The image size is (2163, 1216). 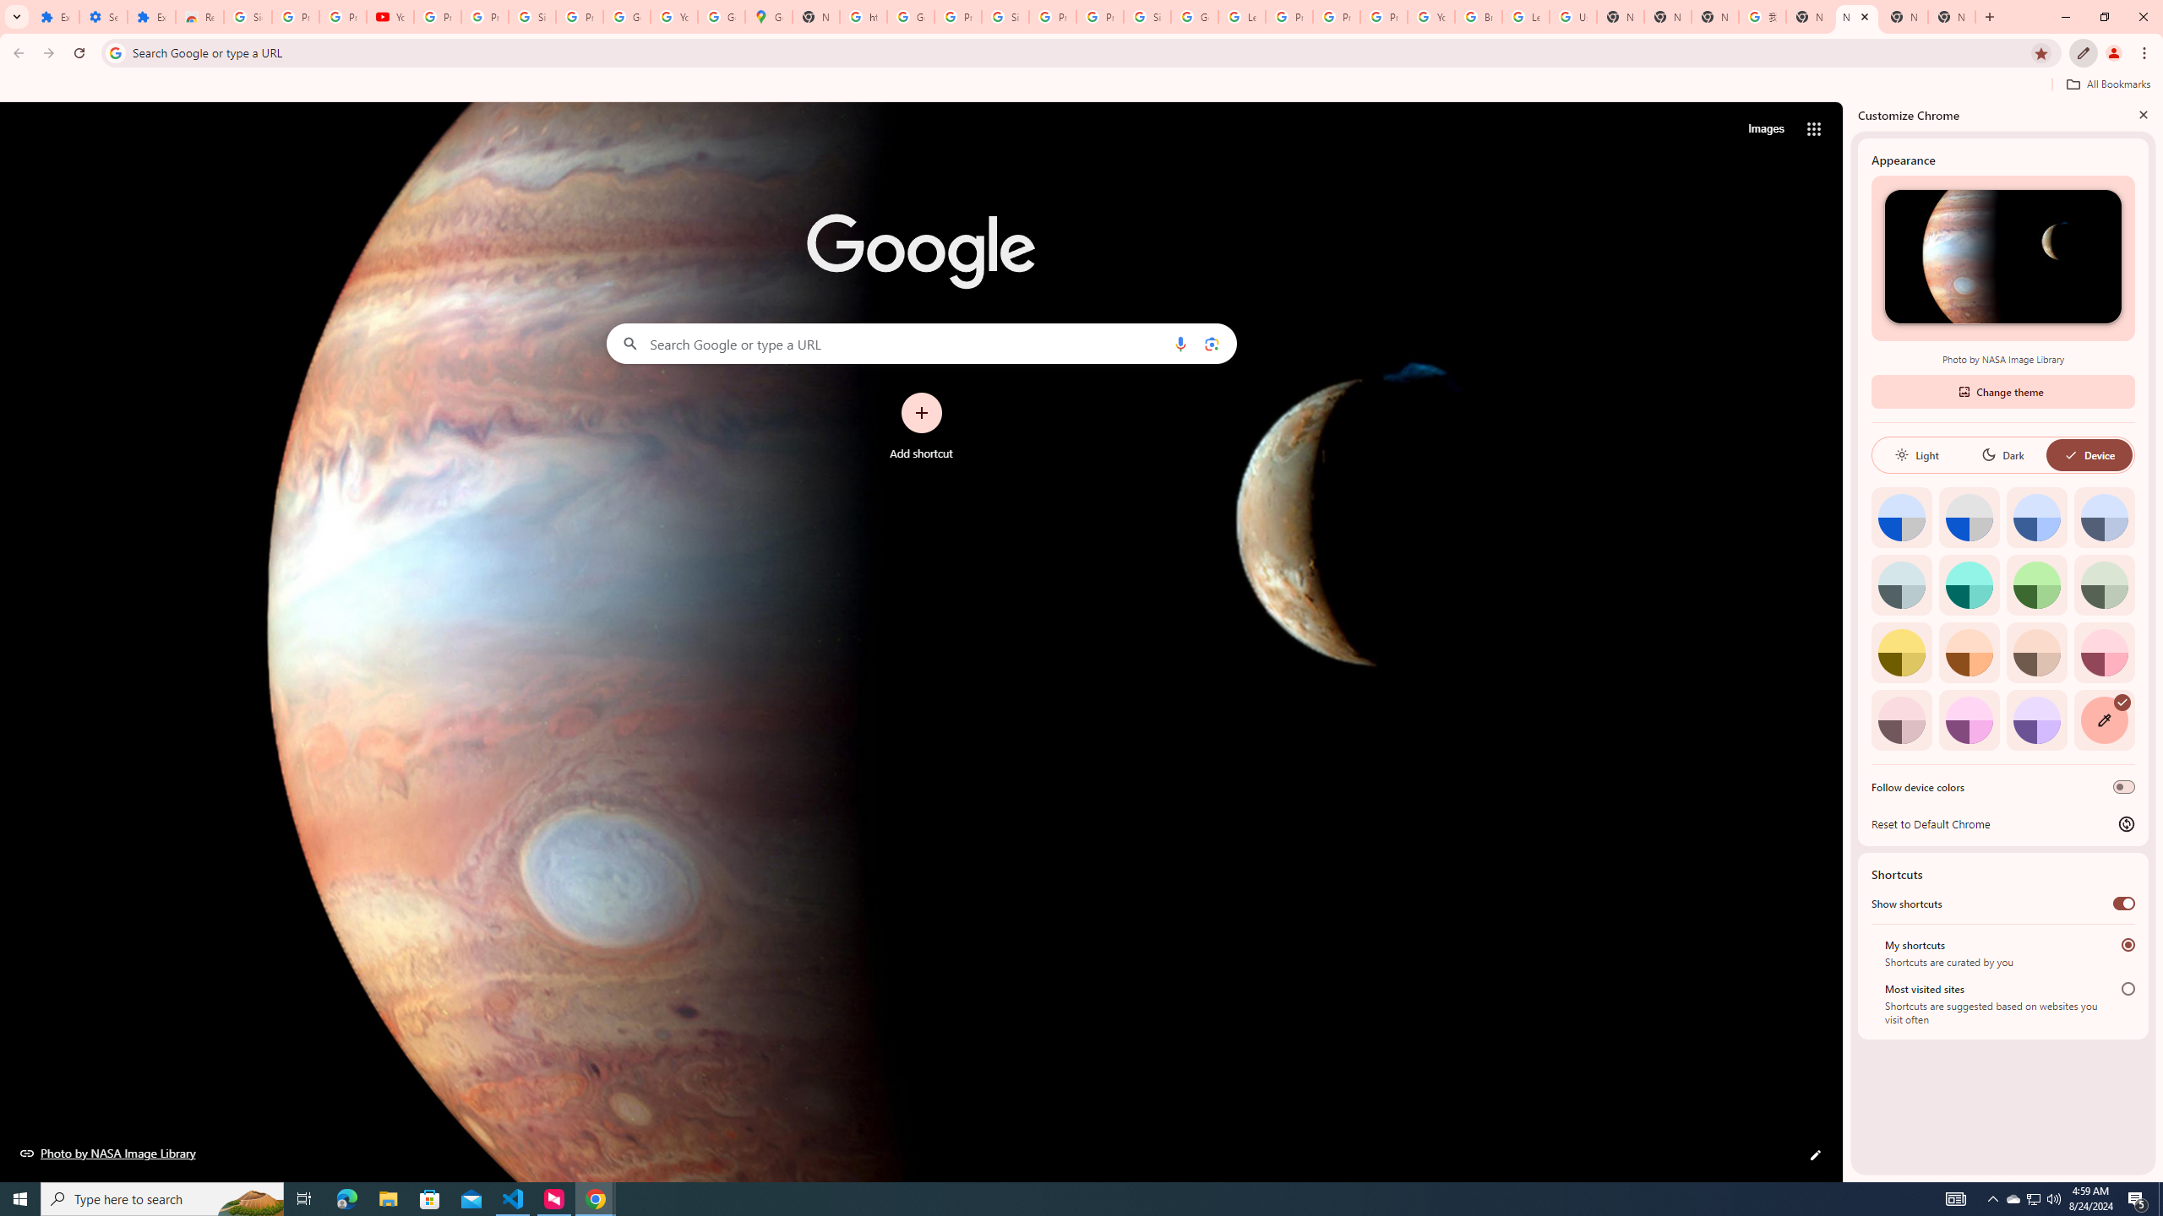 I want to click on https://scholar.google.com/, so click(x=864, y=17).